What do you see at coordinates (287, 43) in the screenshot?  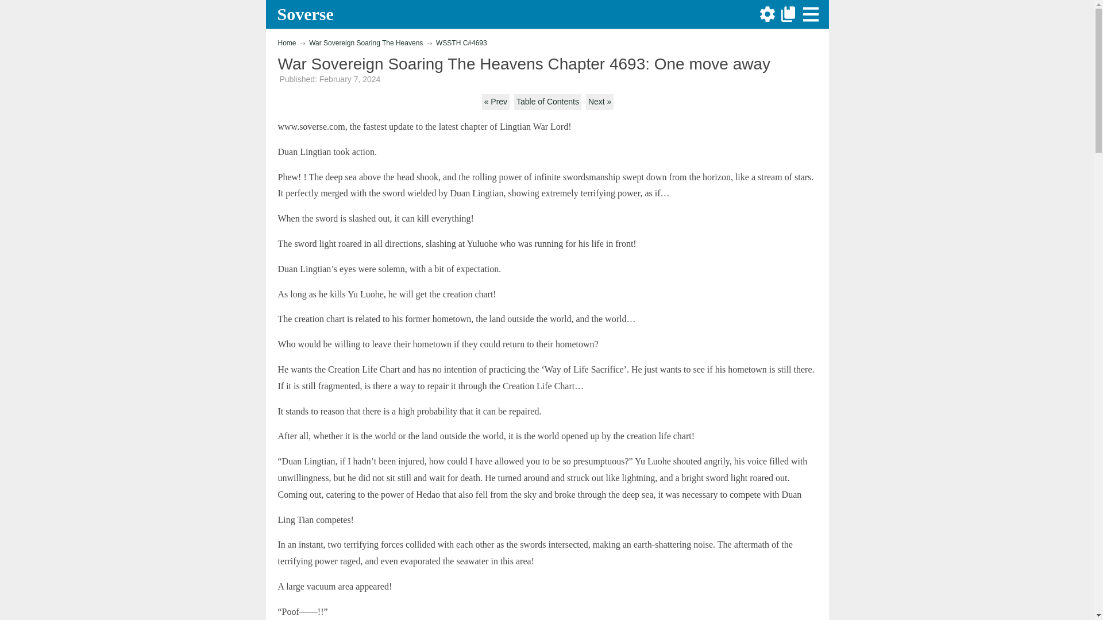 I see `Home` at bounding box center [287, 43].